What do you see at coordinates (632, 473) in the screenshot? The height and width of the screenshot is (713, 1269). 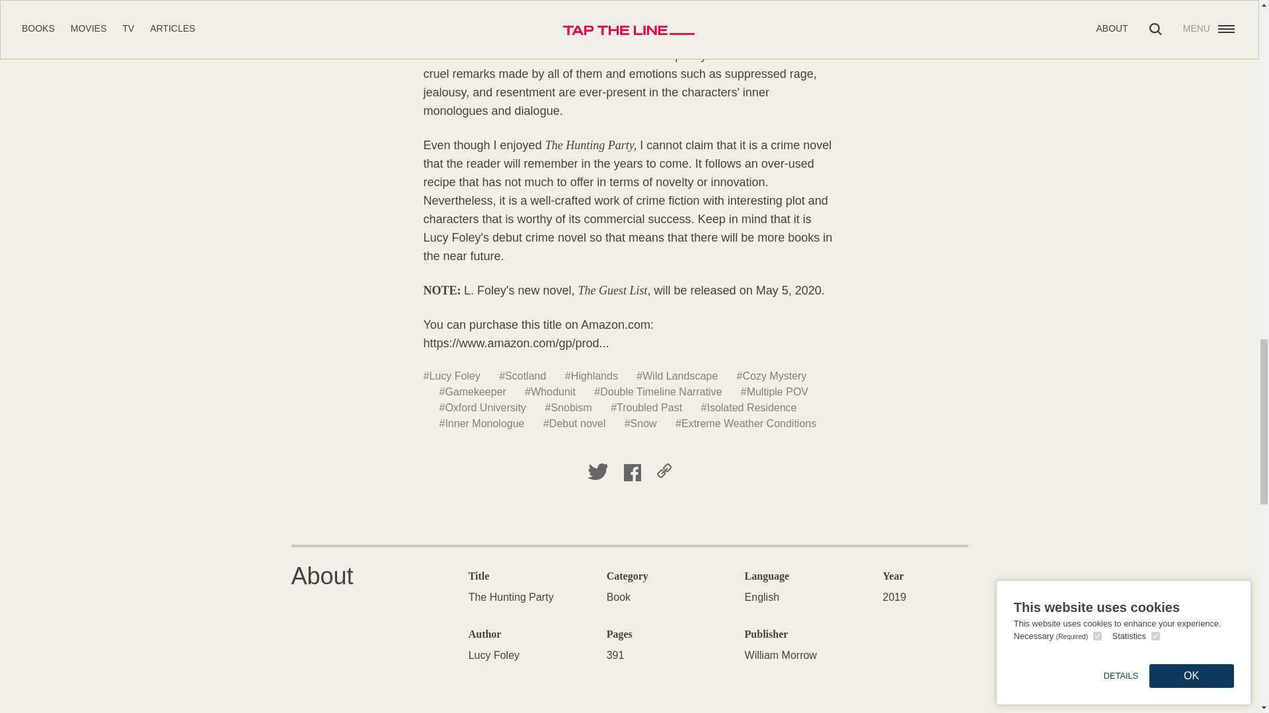 I see `facebook` at bounding box center [632, 473].